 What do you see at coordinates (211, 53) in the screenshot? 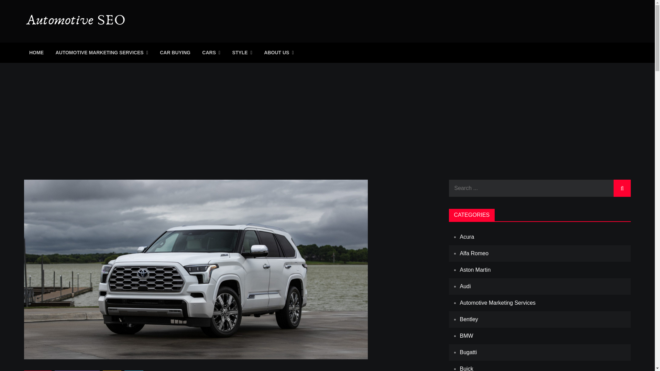
I see `CARS` at bounding box center [211, 53].